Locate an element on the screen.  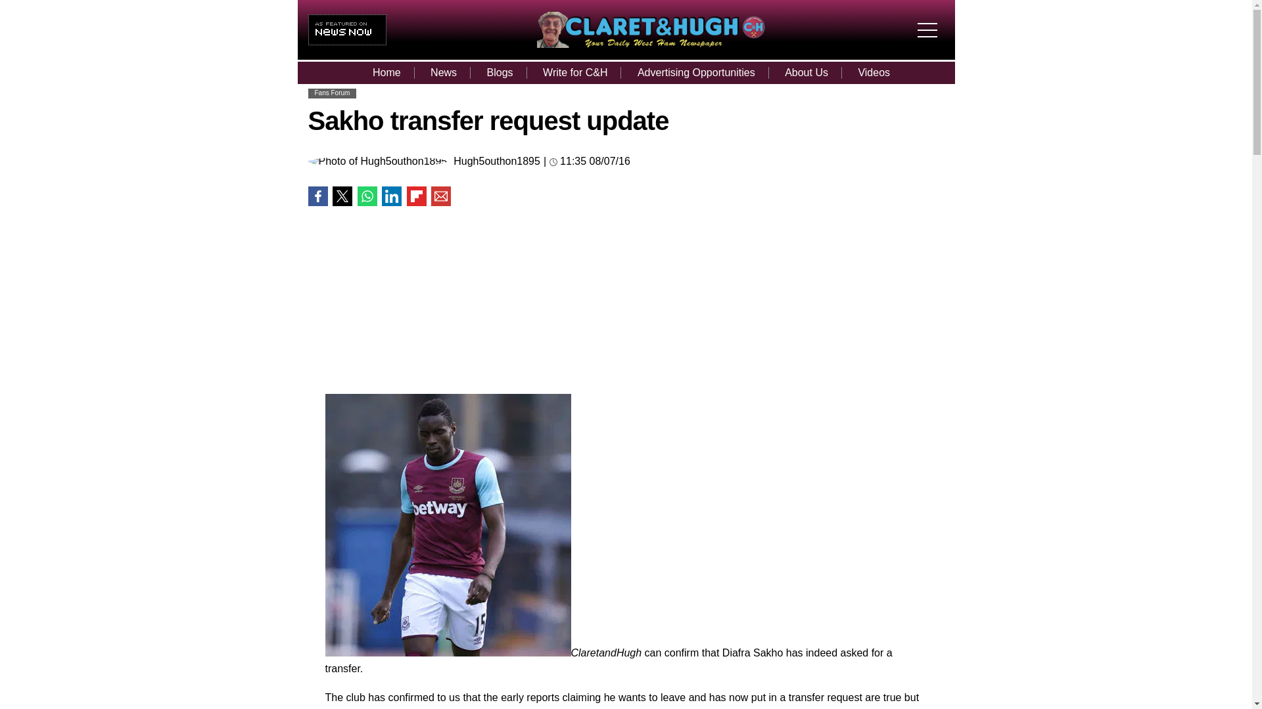
About Us is located at coordinates (806, 72).